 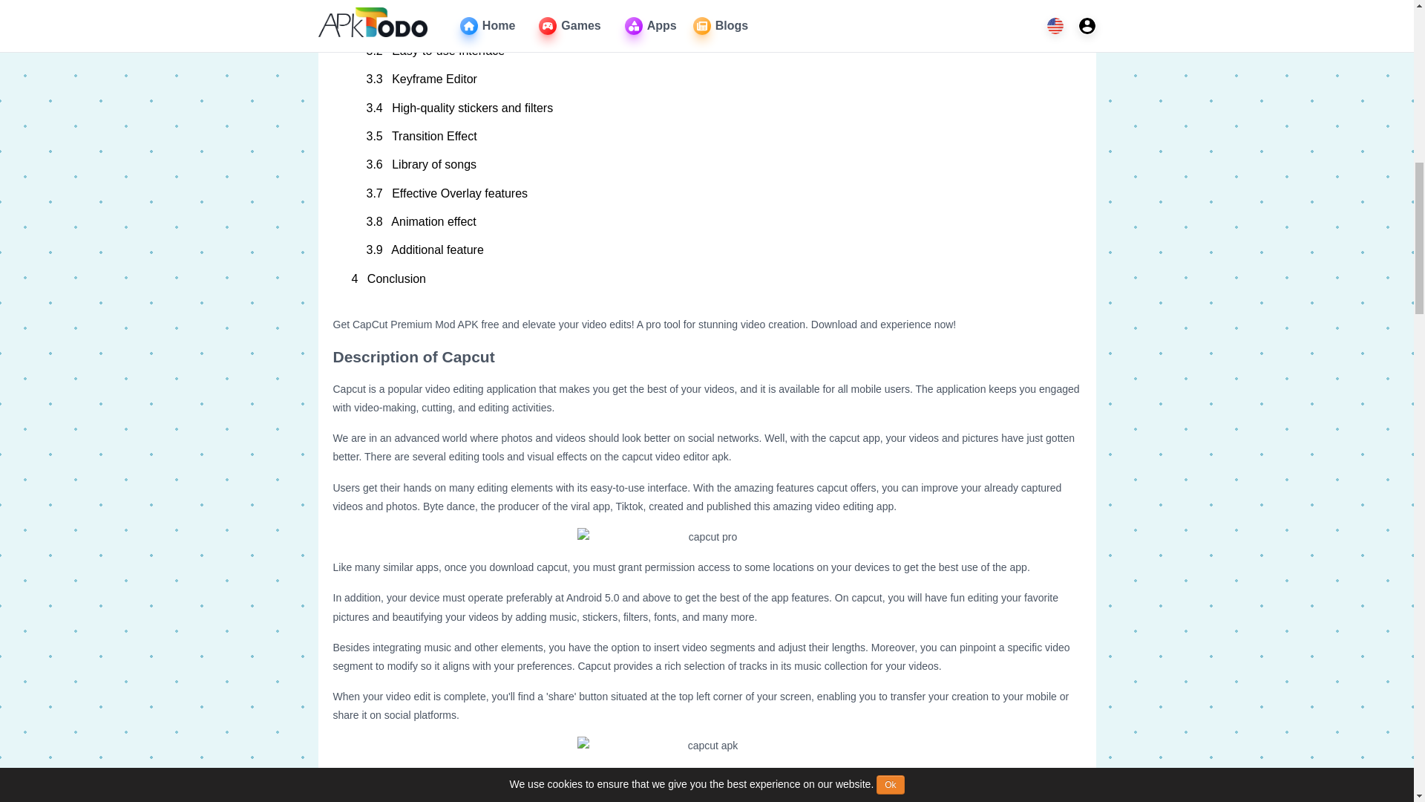 I want to click on 3.8 Animation effect, so click(x=714, y=221).